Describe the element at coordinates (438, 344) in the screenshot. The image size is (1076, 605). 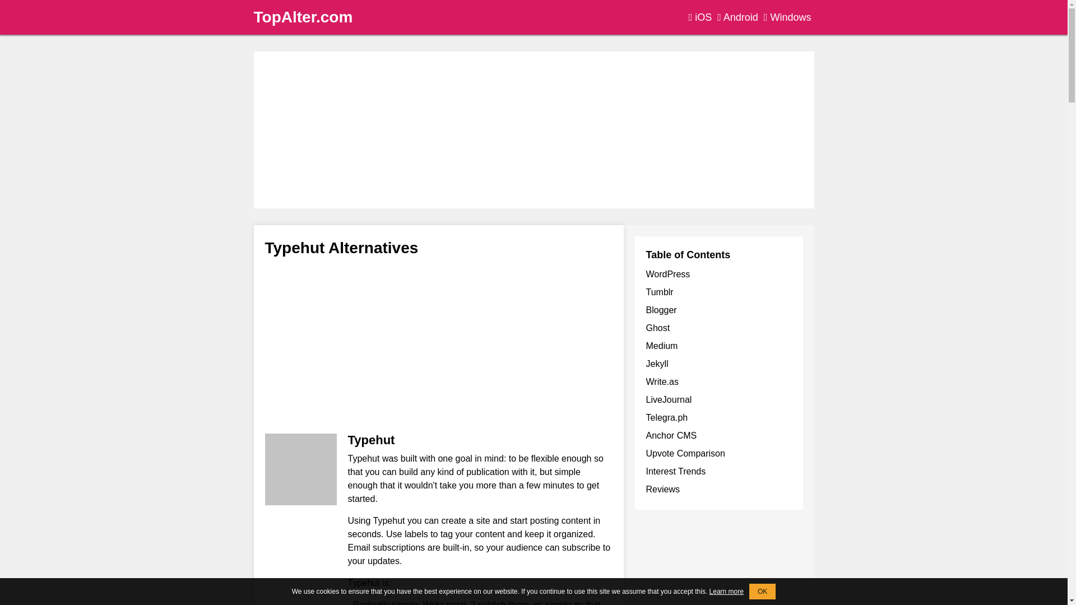
I see `Advertisement` at that location.